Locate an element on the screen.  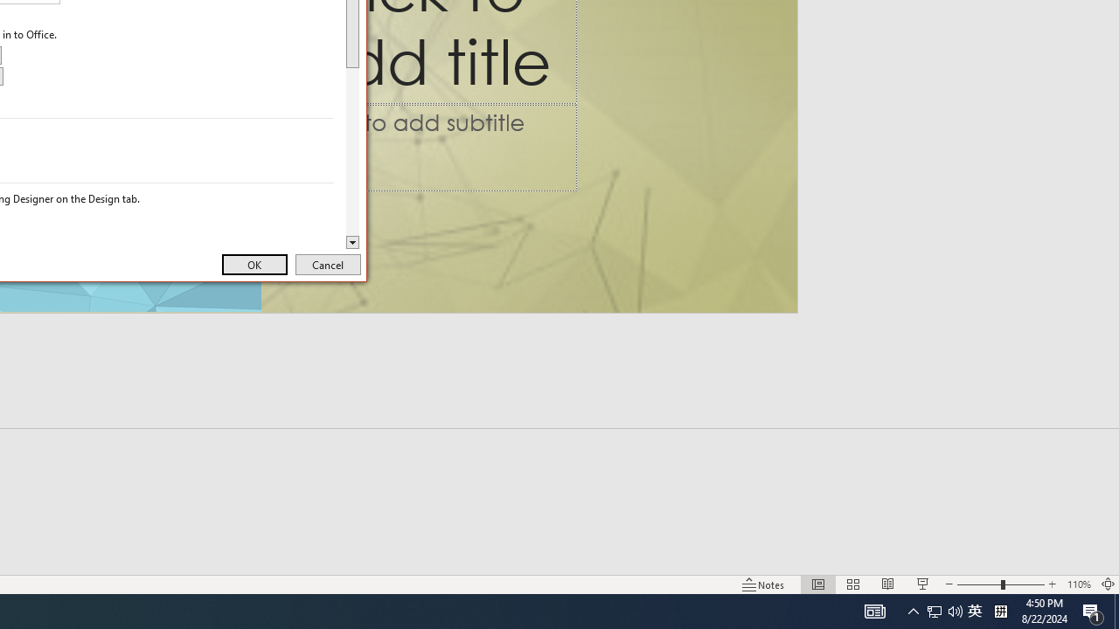
Cancel is located at coordinates (1079, 584).